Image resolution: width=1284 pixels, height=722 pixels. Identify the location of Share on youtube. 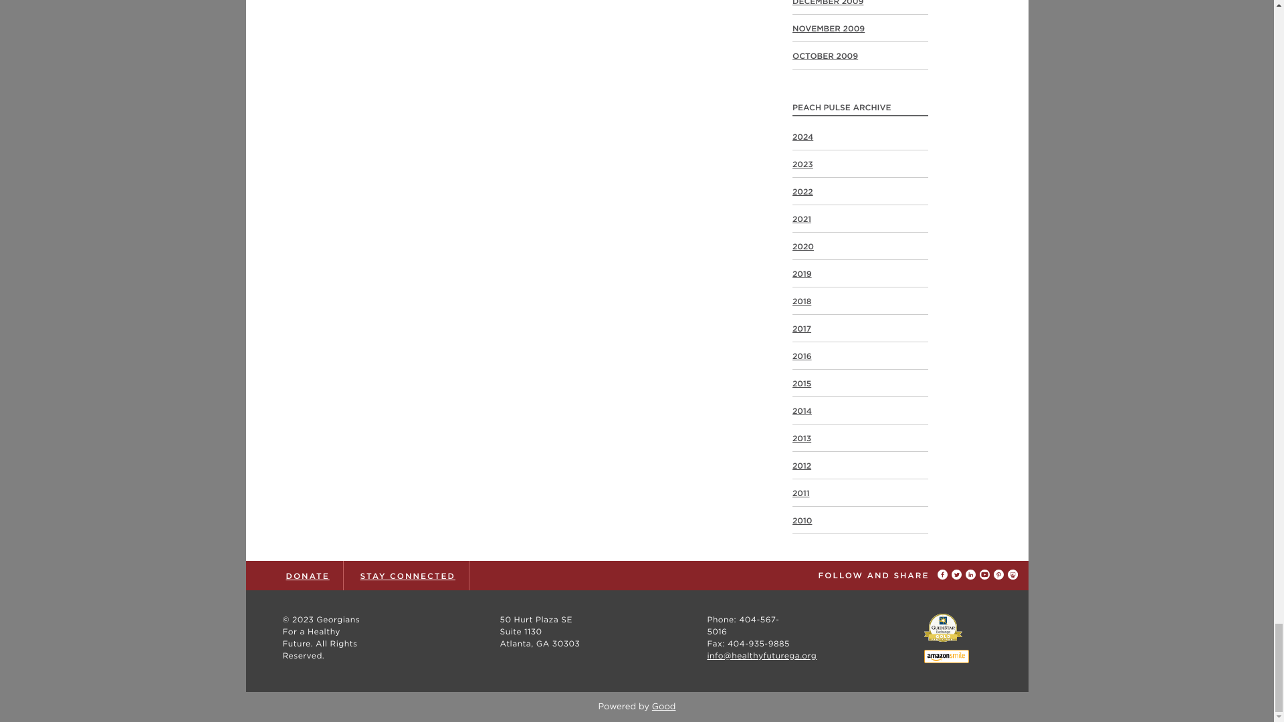
(986, 575).